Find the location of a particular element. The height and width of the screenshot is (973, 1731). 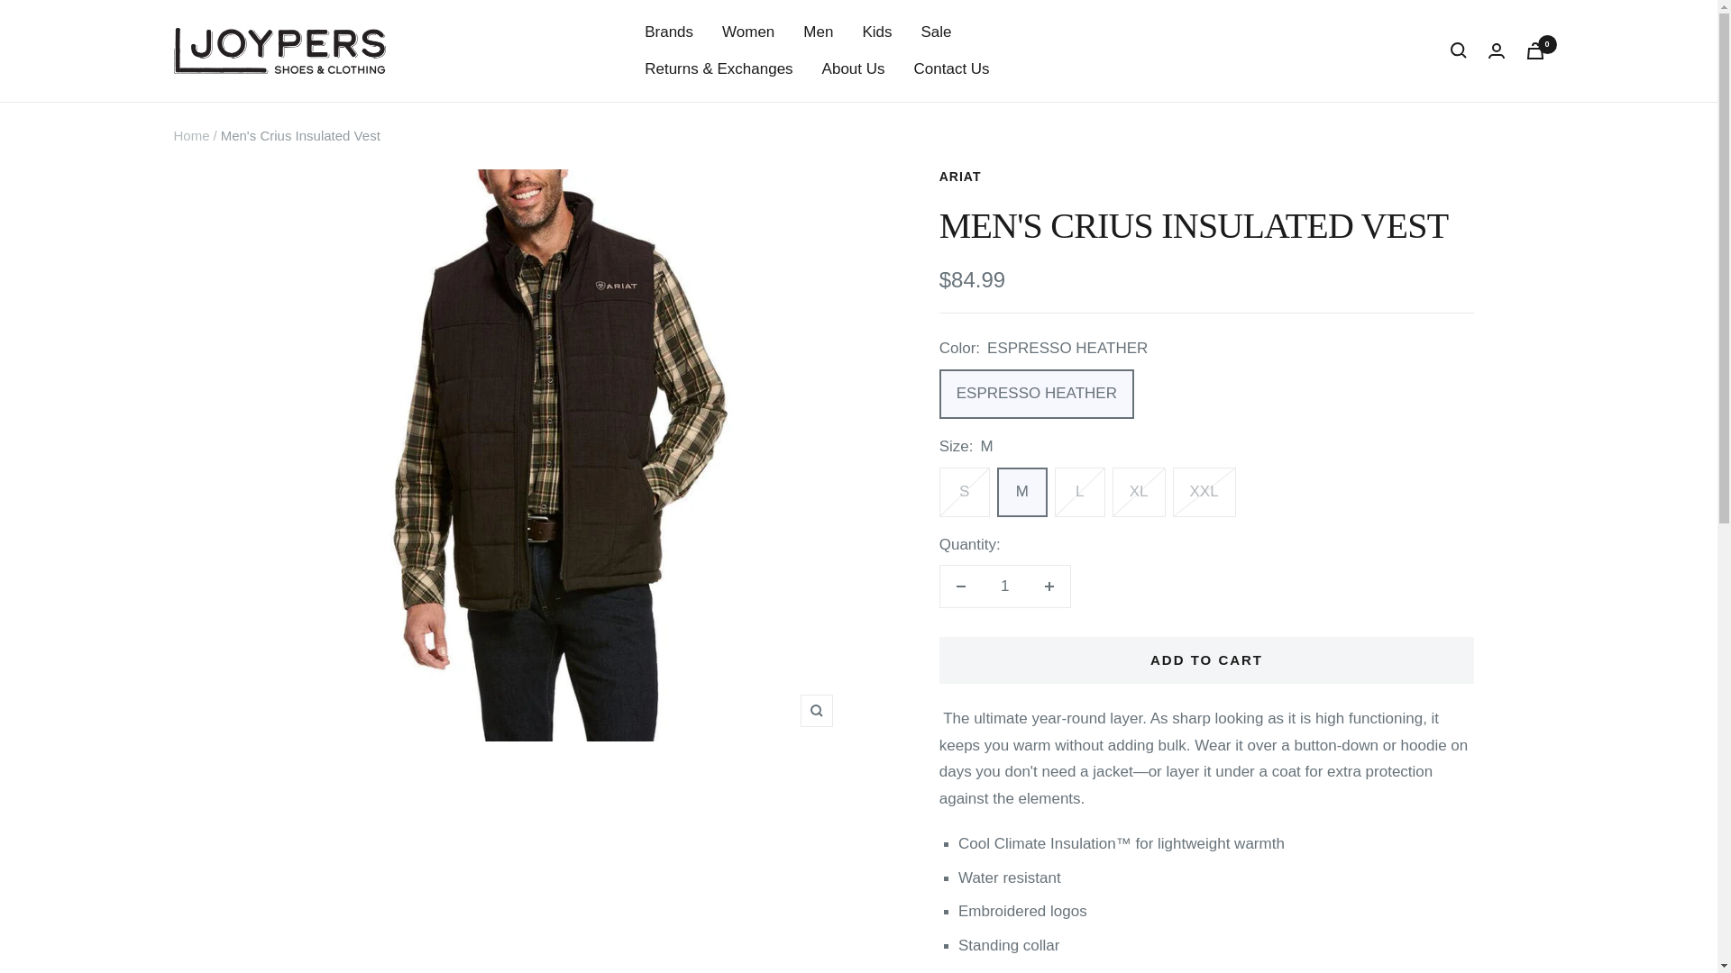

Joy-Per's Shoes is located at coordinates (279, 50).